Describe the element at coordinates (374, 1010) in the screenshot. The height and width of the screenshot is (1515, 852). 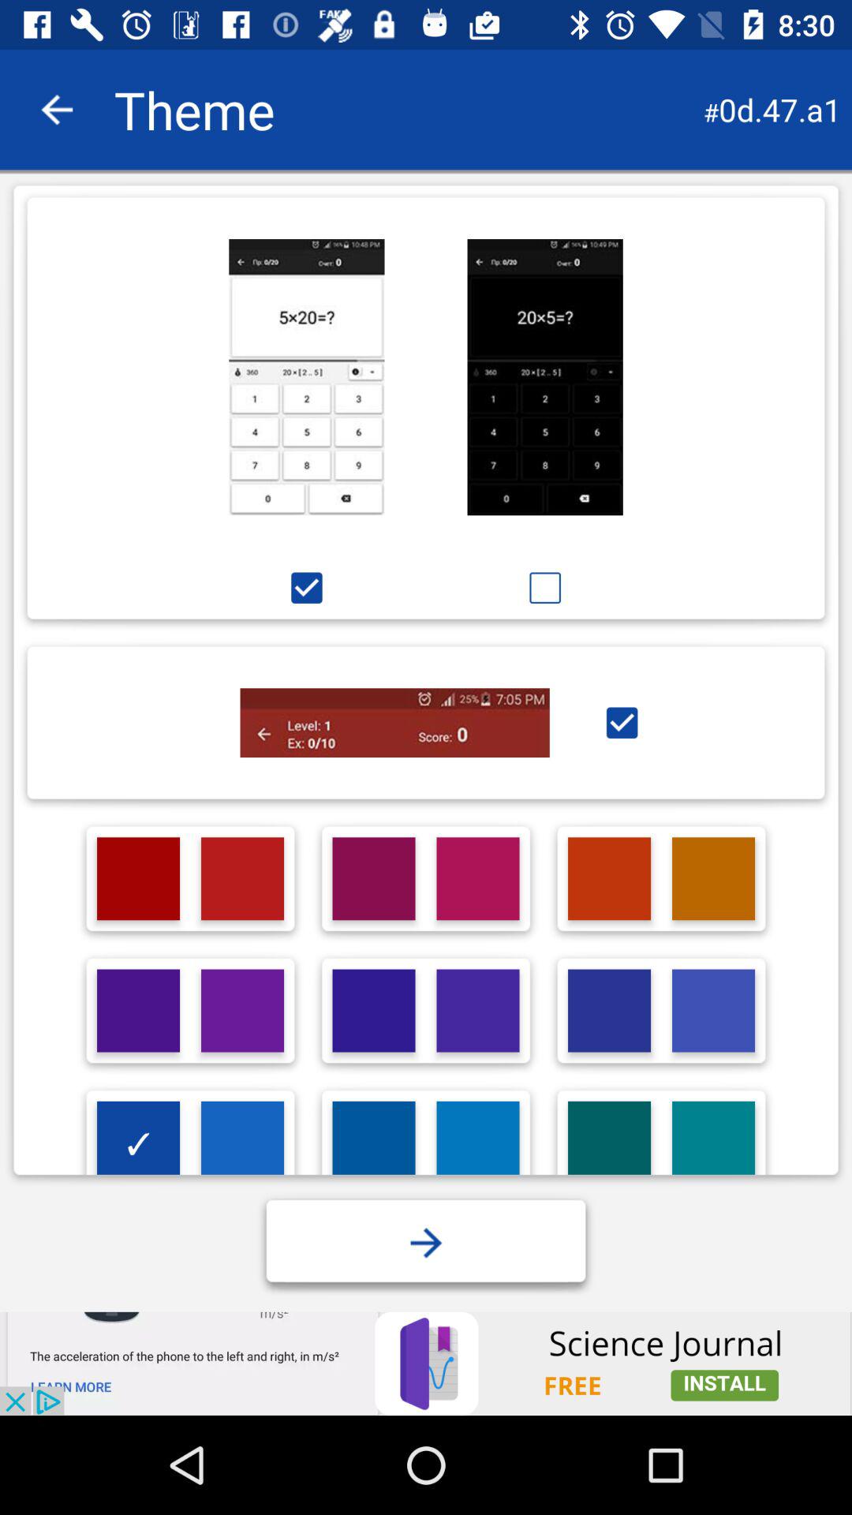
I see `theme color` at that location.